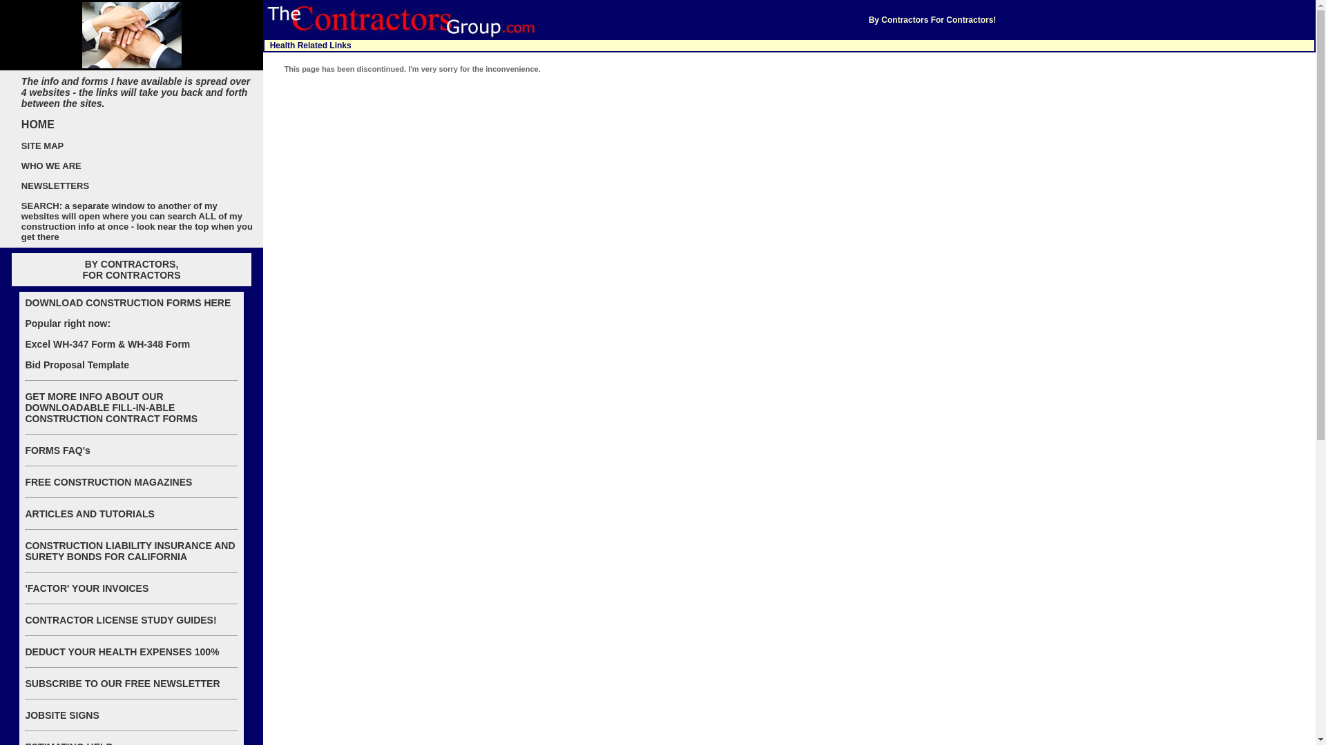  I want to click on CONTRACTOR LICENSE STUDY GUIDES!, so click(120, 620).